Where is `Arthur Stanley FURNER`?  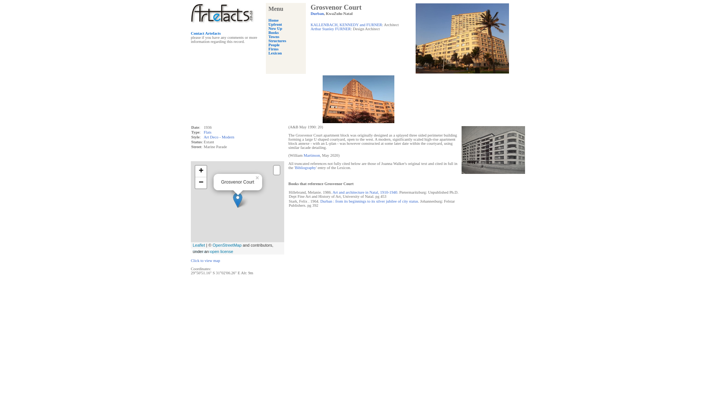
Arthur Stanley FURNER is located at coordinates (331, 29).